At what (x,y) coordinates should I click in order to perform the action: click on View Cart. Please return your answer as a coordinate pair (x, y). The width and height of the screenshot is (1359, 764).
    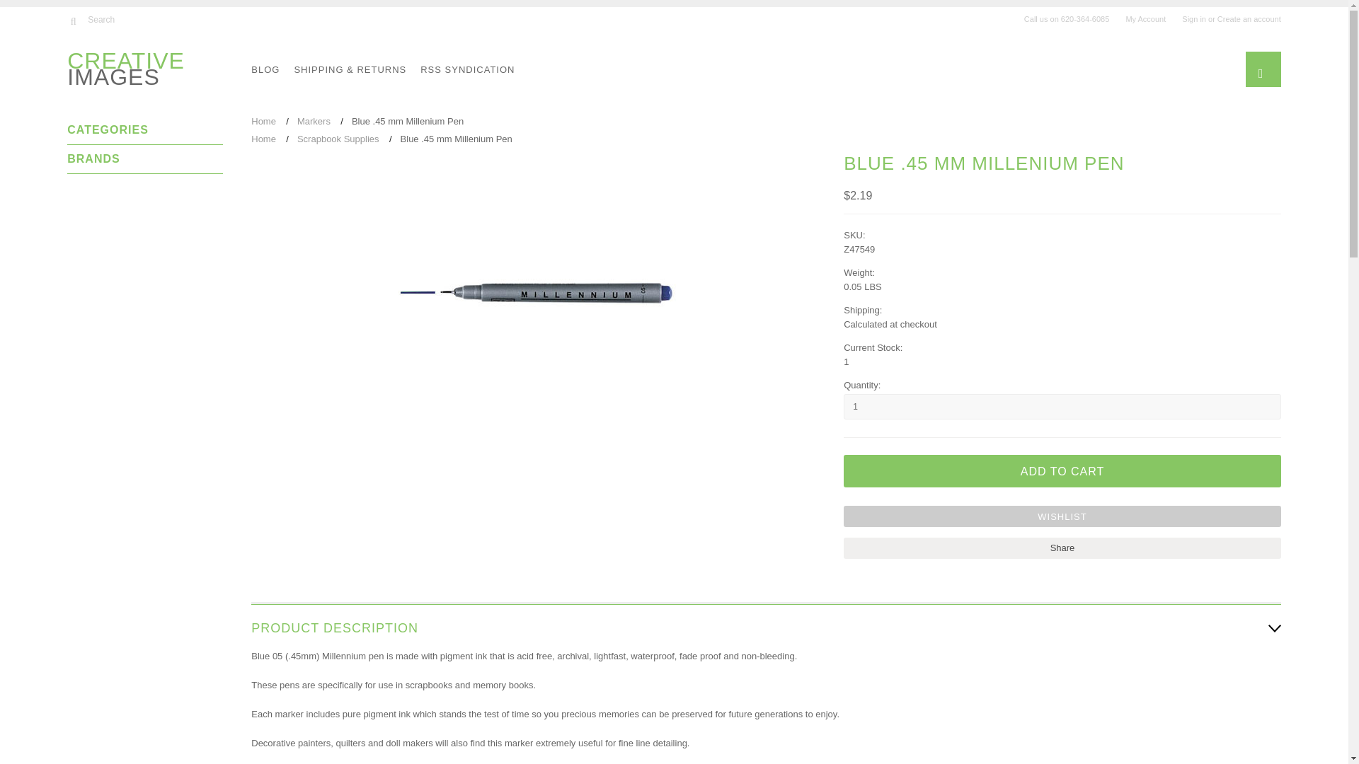
    Looking at the image, I should click on (1263, 69).